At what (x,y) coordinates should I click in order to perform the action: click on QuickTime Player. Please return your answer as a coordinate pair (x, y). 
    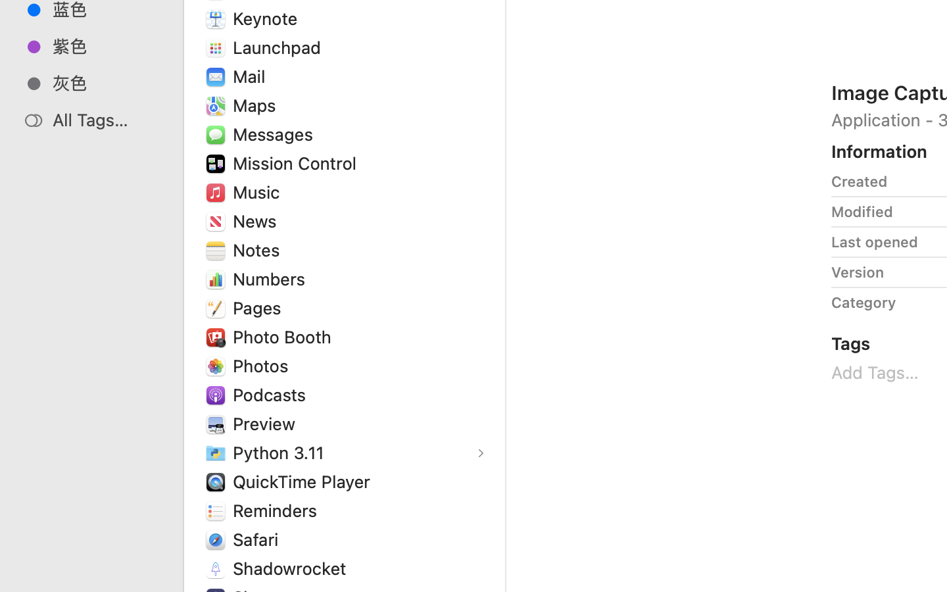
    Looking at the image, I should click on (304, 481).